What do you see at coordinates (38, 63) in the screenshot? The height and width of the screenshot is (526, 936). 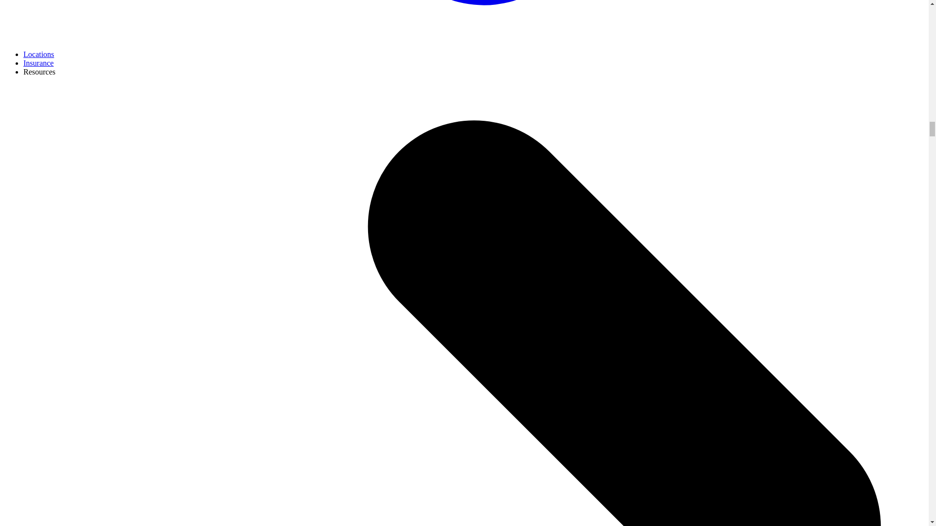 I see `Insurance` at bounding box center [38, 63].